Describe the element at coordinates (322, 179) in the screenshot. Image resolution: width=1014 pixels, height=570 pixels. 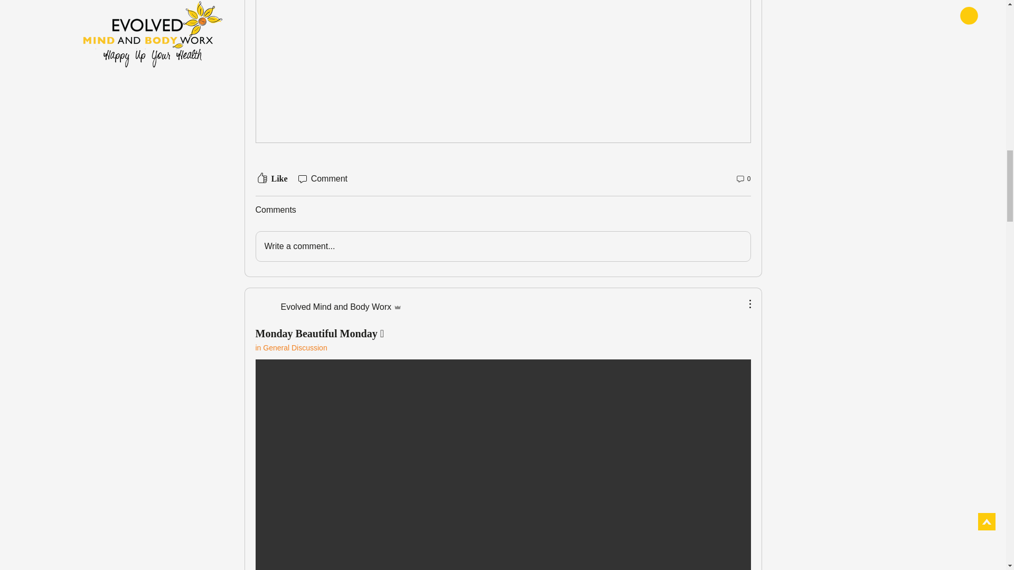
I see `Comment` at that location.